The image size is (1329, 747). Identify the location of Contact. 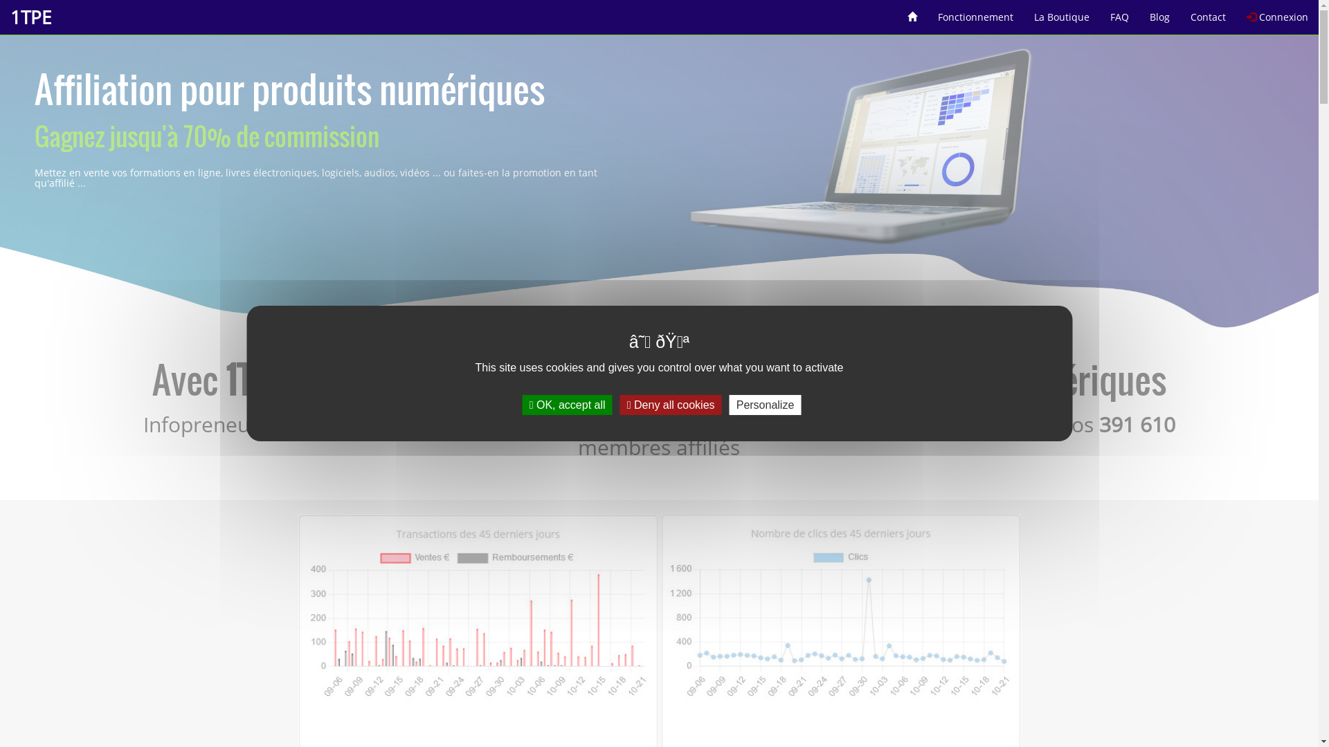
(1209, 12).